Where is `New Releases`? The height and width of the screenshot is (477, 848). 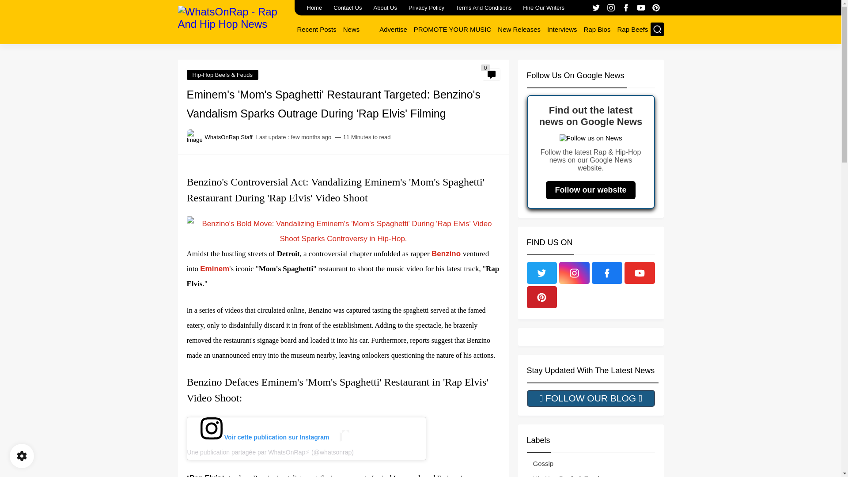
New Releases is located at coordinates (519, 29).